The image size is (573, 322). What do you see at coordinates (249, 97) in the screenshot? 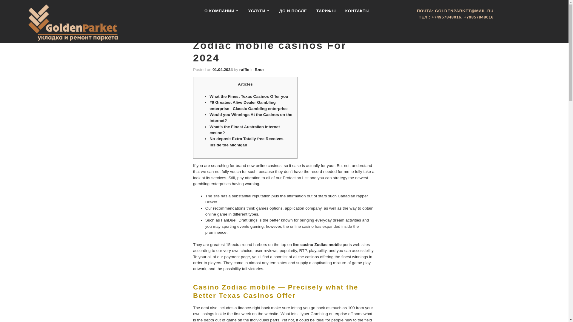
I see `What the Finest Texas Casinos Offer you` at bounding box center [249, 97].